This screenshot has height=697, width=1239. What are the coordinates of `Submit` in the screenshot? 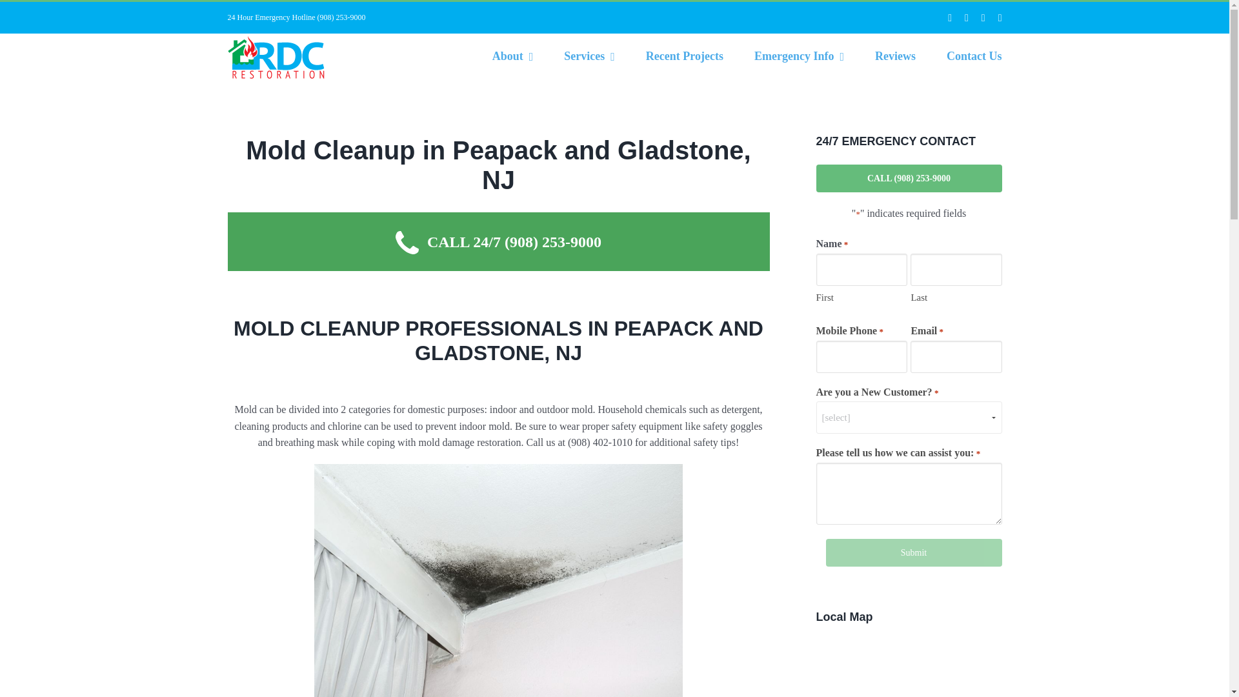 It's located at (914, 552).